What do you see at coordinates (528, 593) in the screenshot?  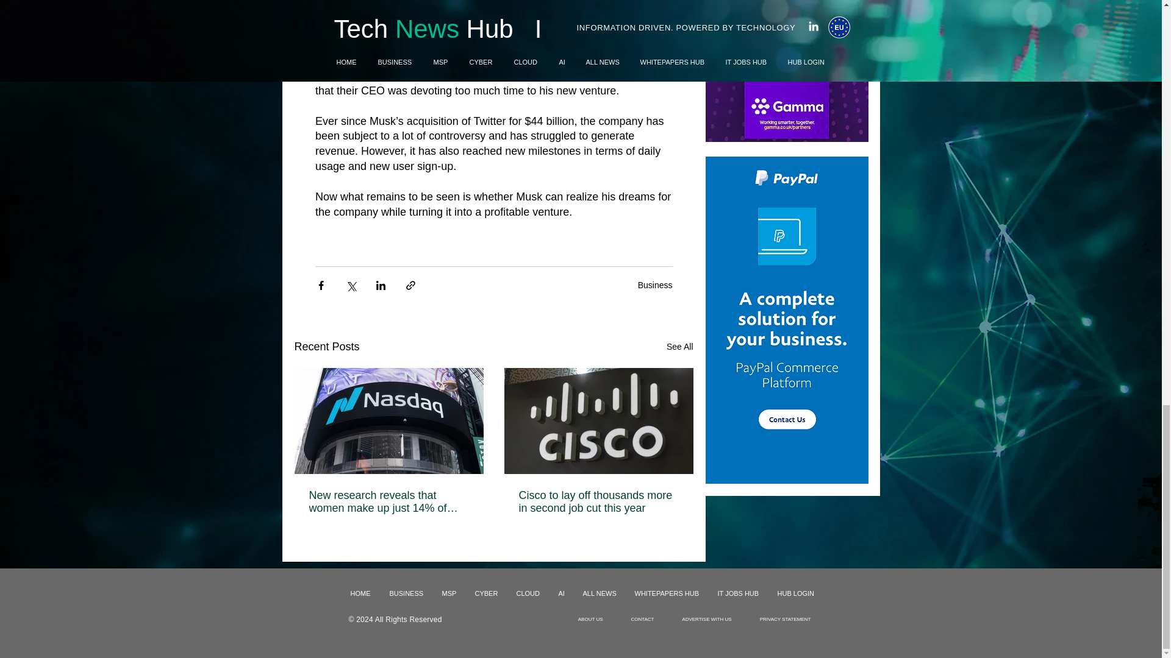 I see `CLOUD` at bounding box center [528, 593].